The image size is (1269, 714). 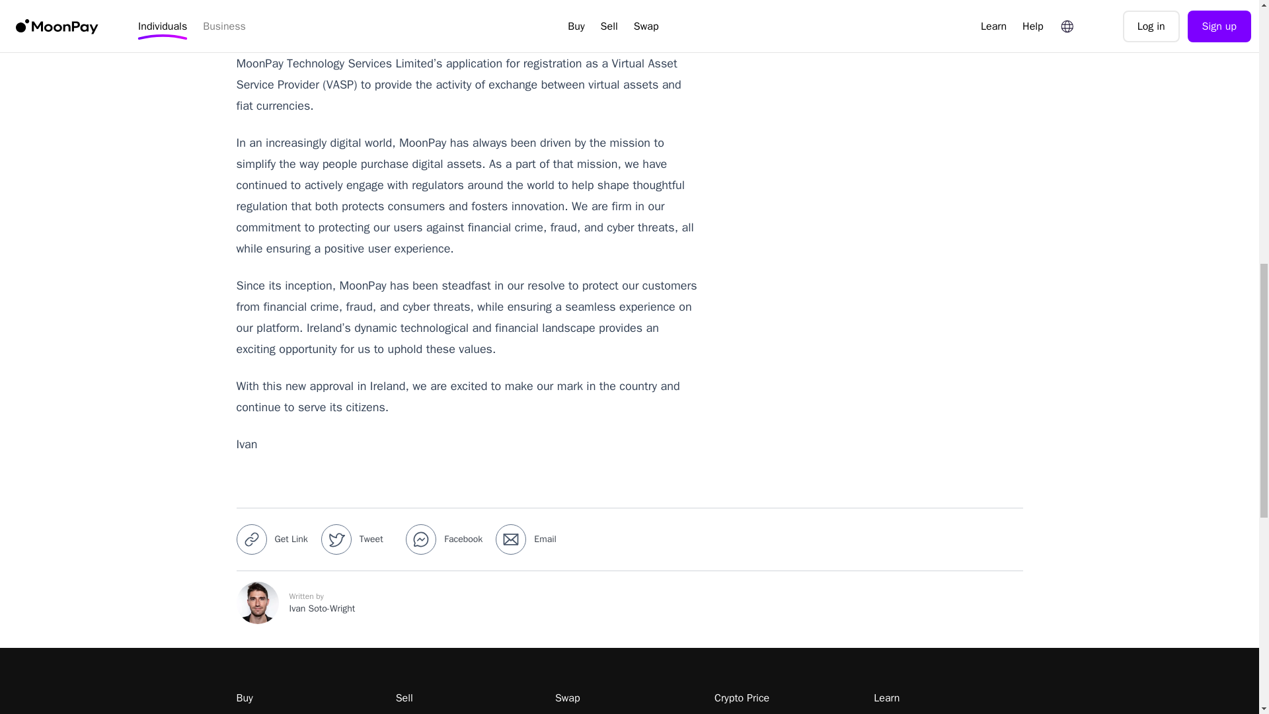 What do you see at coordinates (470, 713) in the screenshot?
I see `Sell Bitcoin` at bounding box center [470, 713].